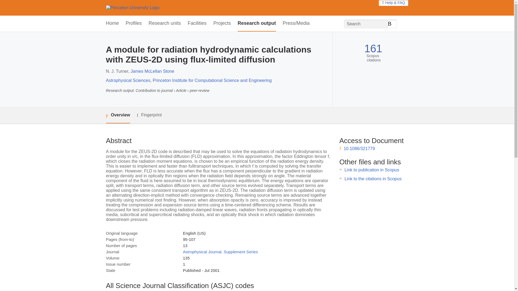 The width and height of the screenshot is (518, 291). I want to click on Facilities, so click(197, 23).